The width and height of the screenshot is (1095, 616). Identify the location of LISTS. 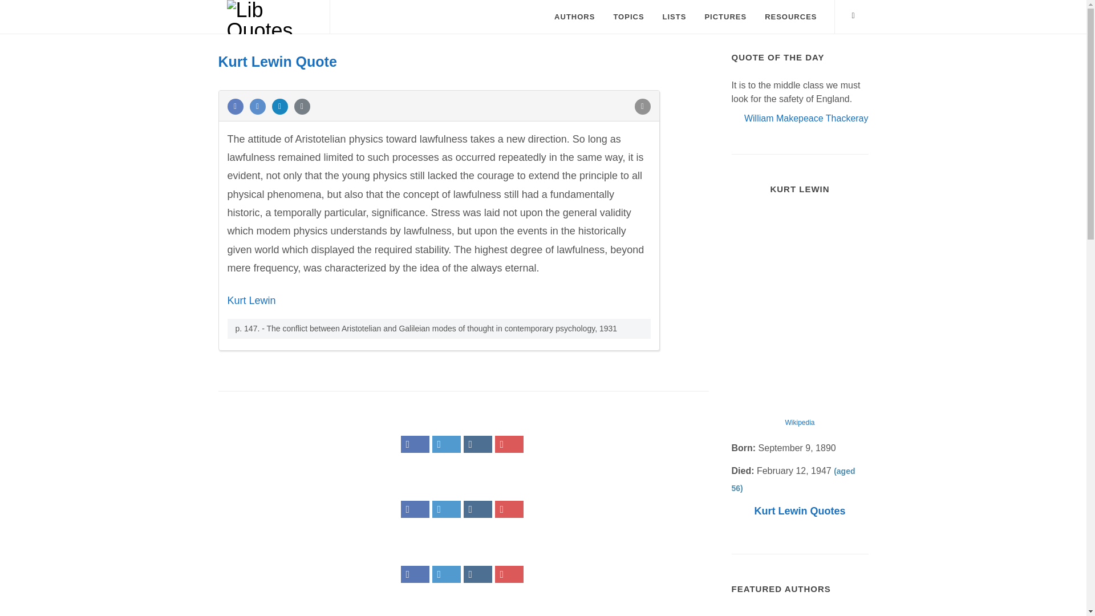
(674, 17).